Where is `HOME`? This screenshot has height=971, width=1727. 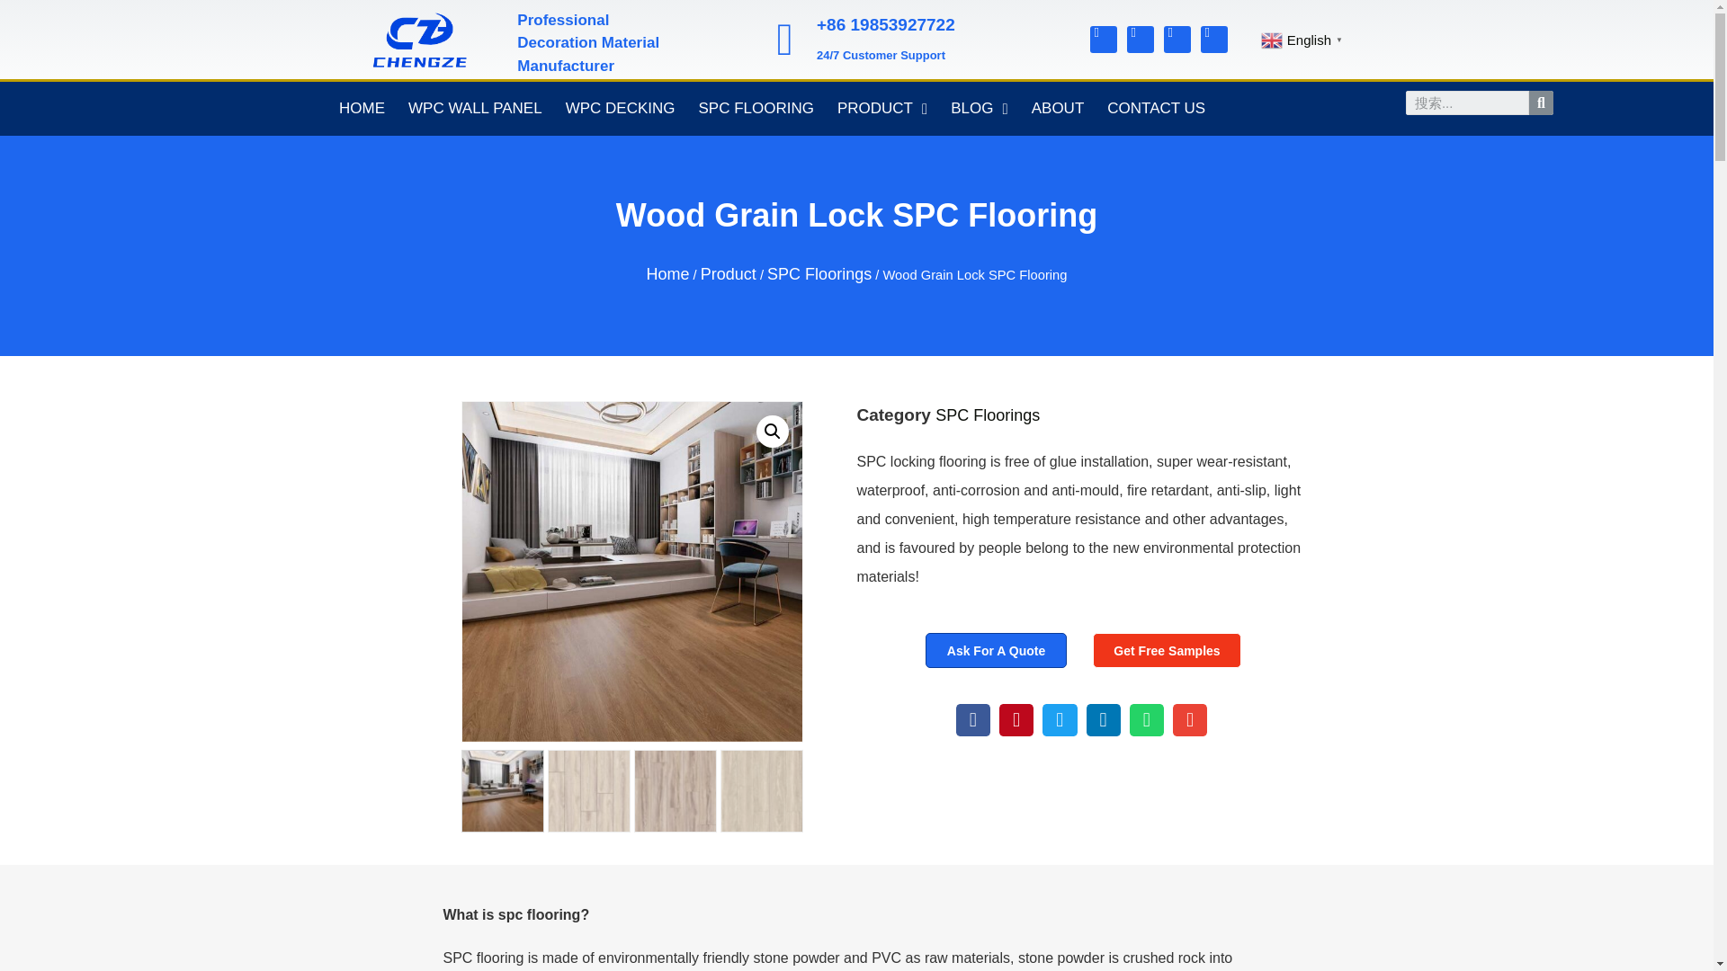 HOME is located at coordinates (362, 108).